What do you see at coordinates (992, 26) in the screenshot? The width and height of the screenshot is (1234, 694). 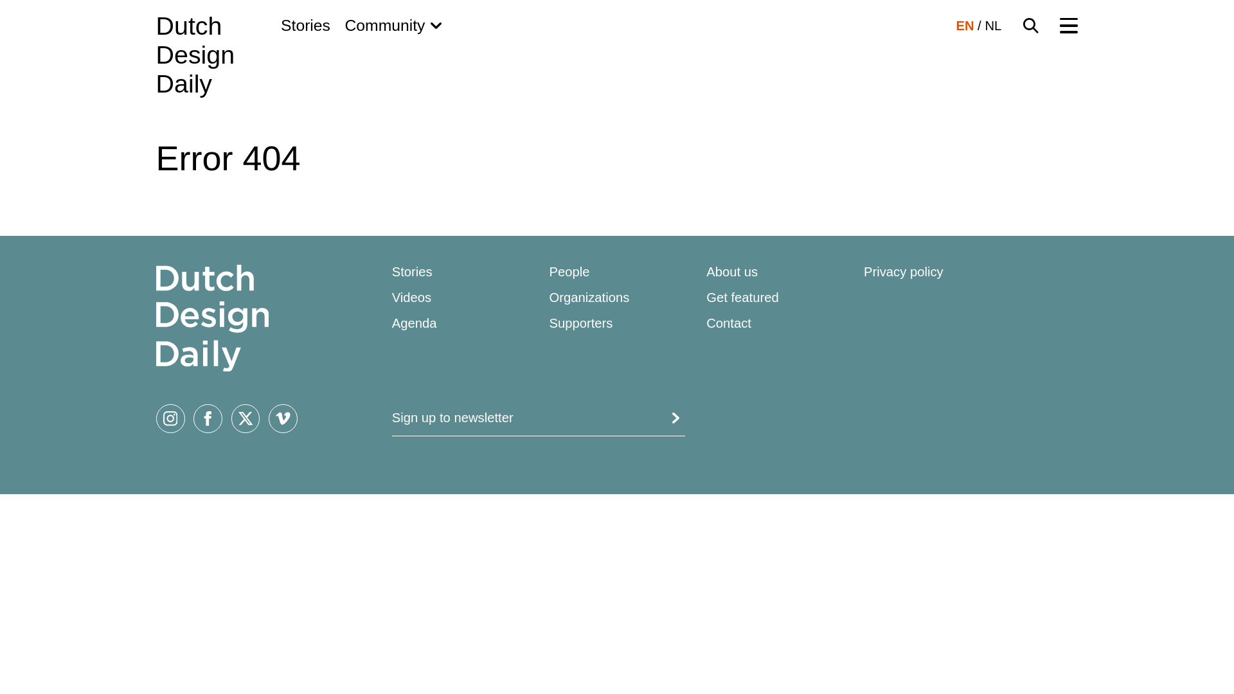 I see `NL` at bounding box center [992, 26].